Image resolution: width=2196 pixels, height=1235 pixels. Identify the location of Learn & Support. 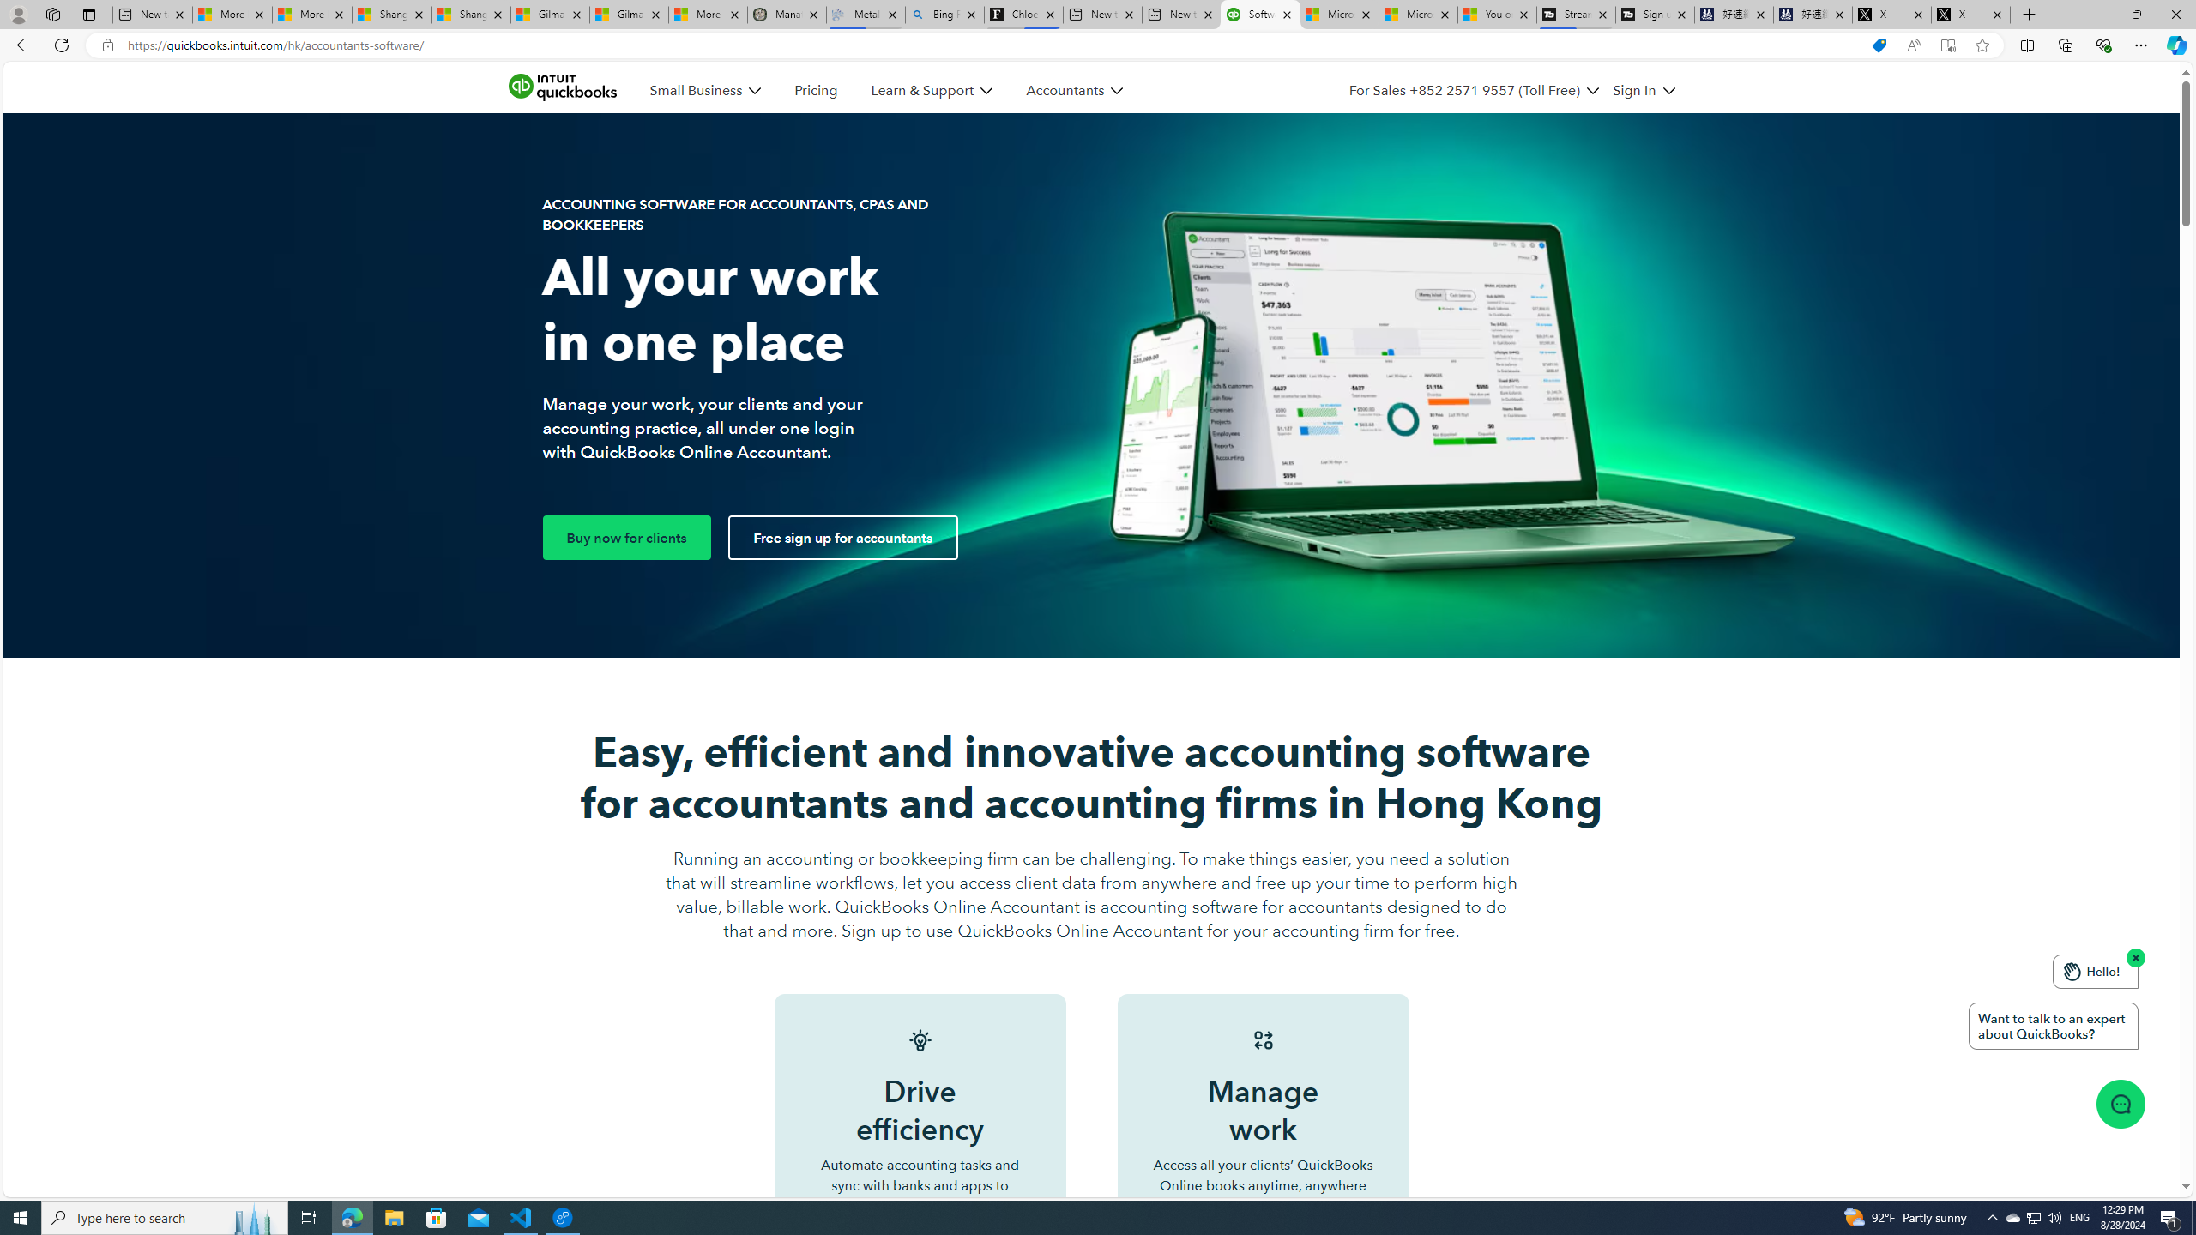
(931, 91).